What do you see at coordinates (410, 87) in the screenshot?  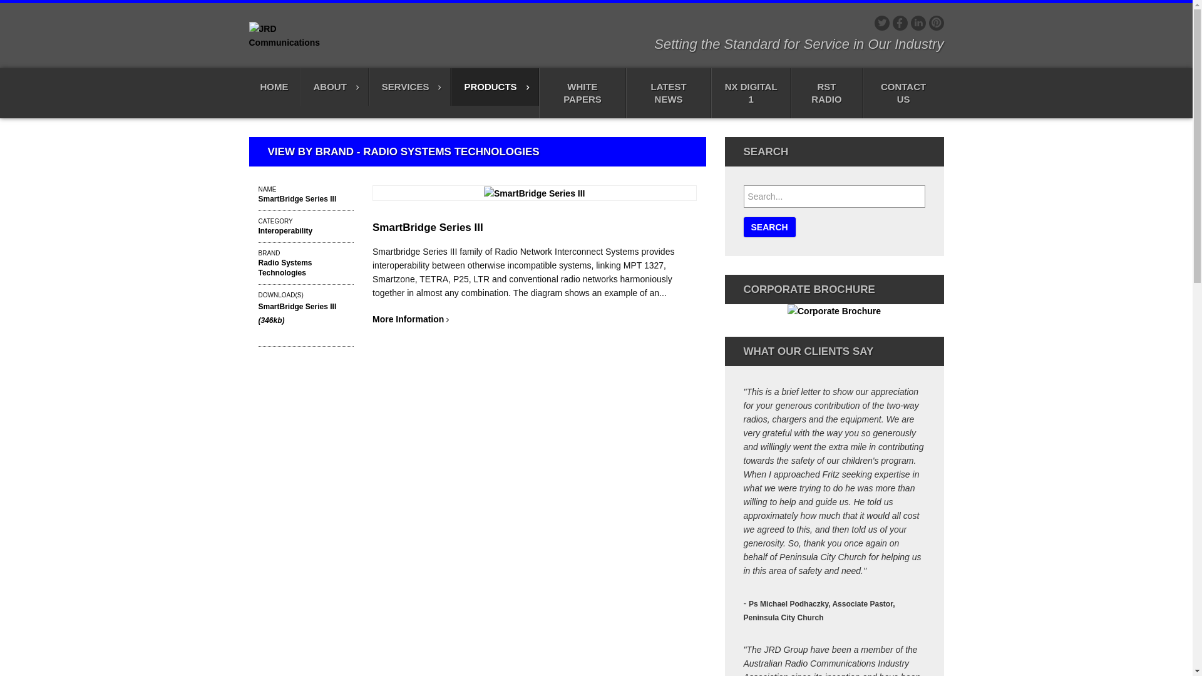 I see `SERVICES` at bounding box center [410, 87].